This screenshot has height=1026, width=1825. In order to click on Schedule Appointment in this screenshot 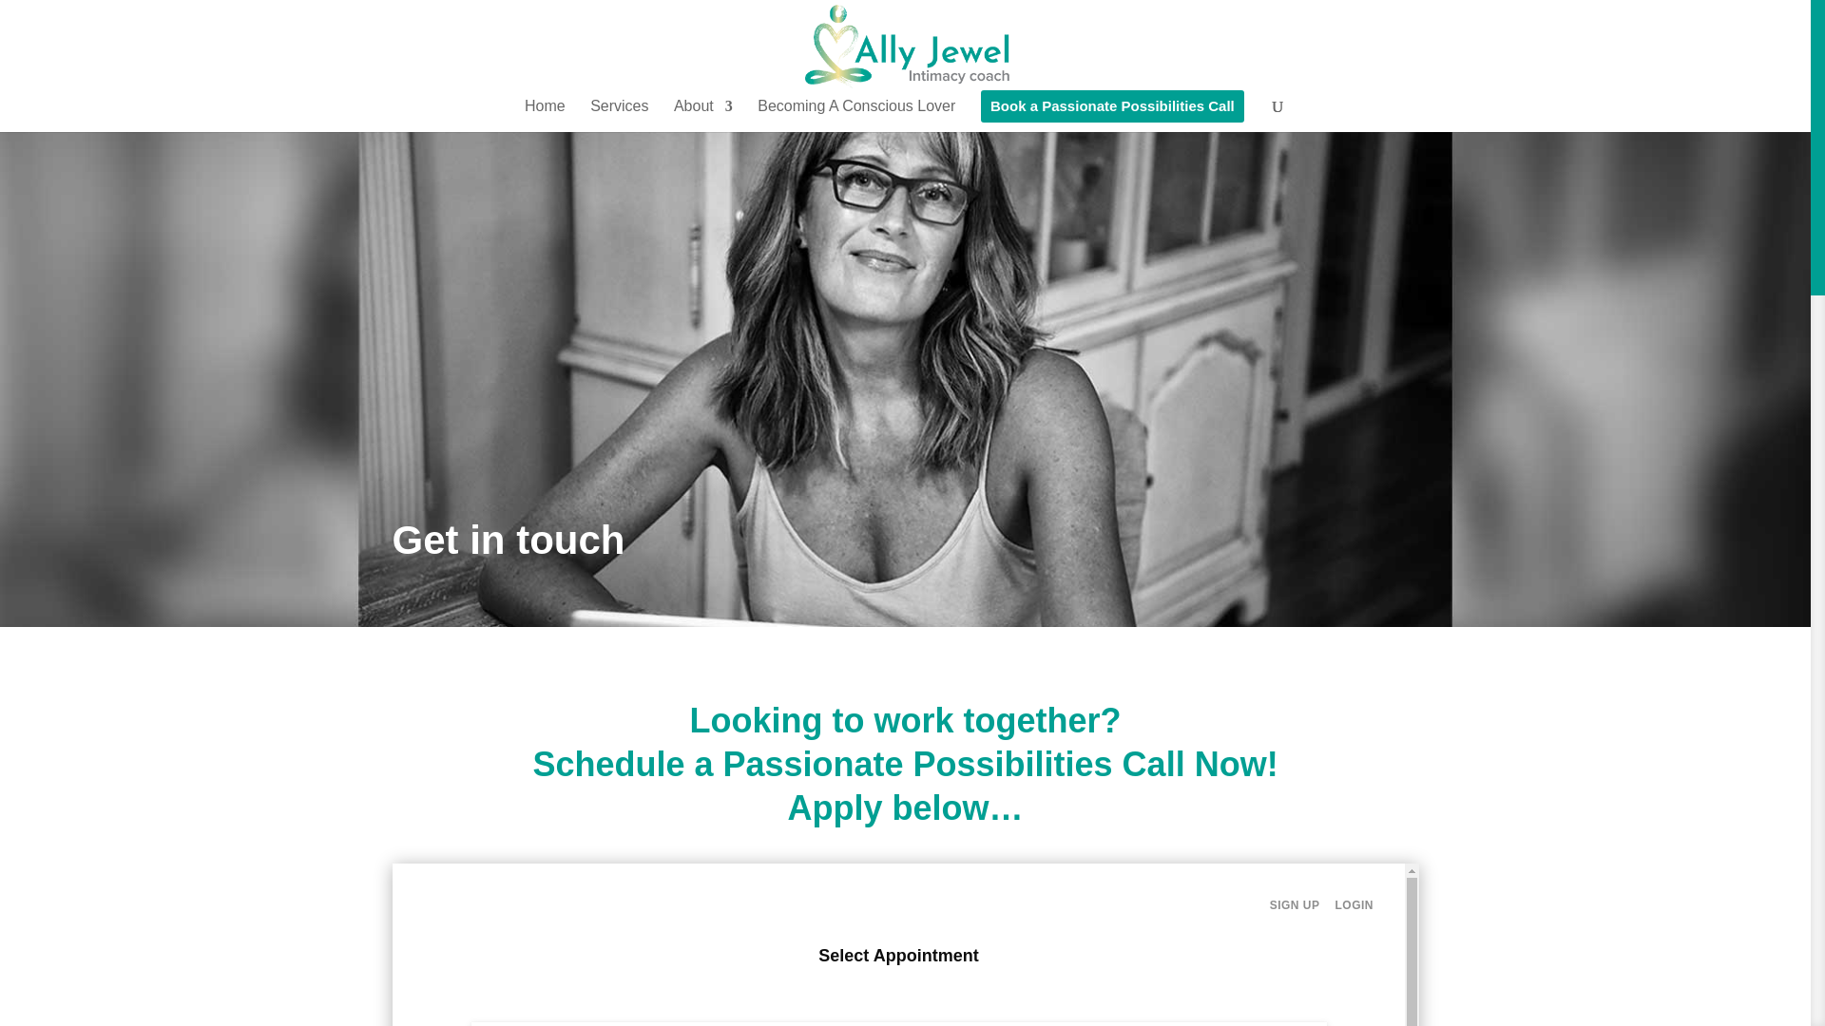, I will do `click(905, 944)`.